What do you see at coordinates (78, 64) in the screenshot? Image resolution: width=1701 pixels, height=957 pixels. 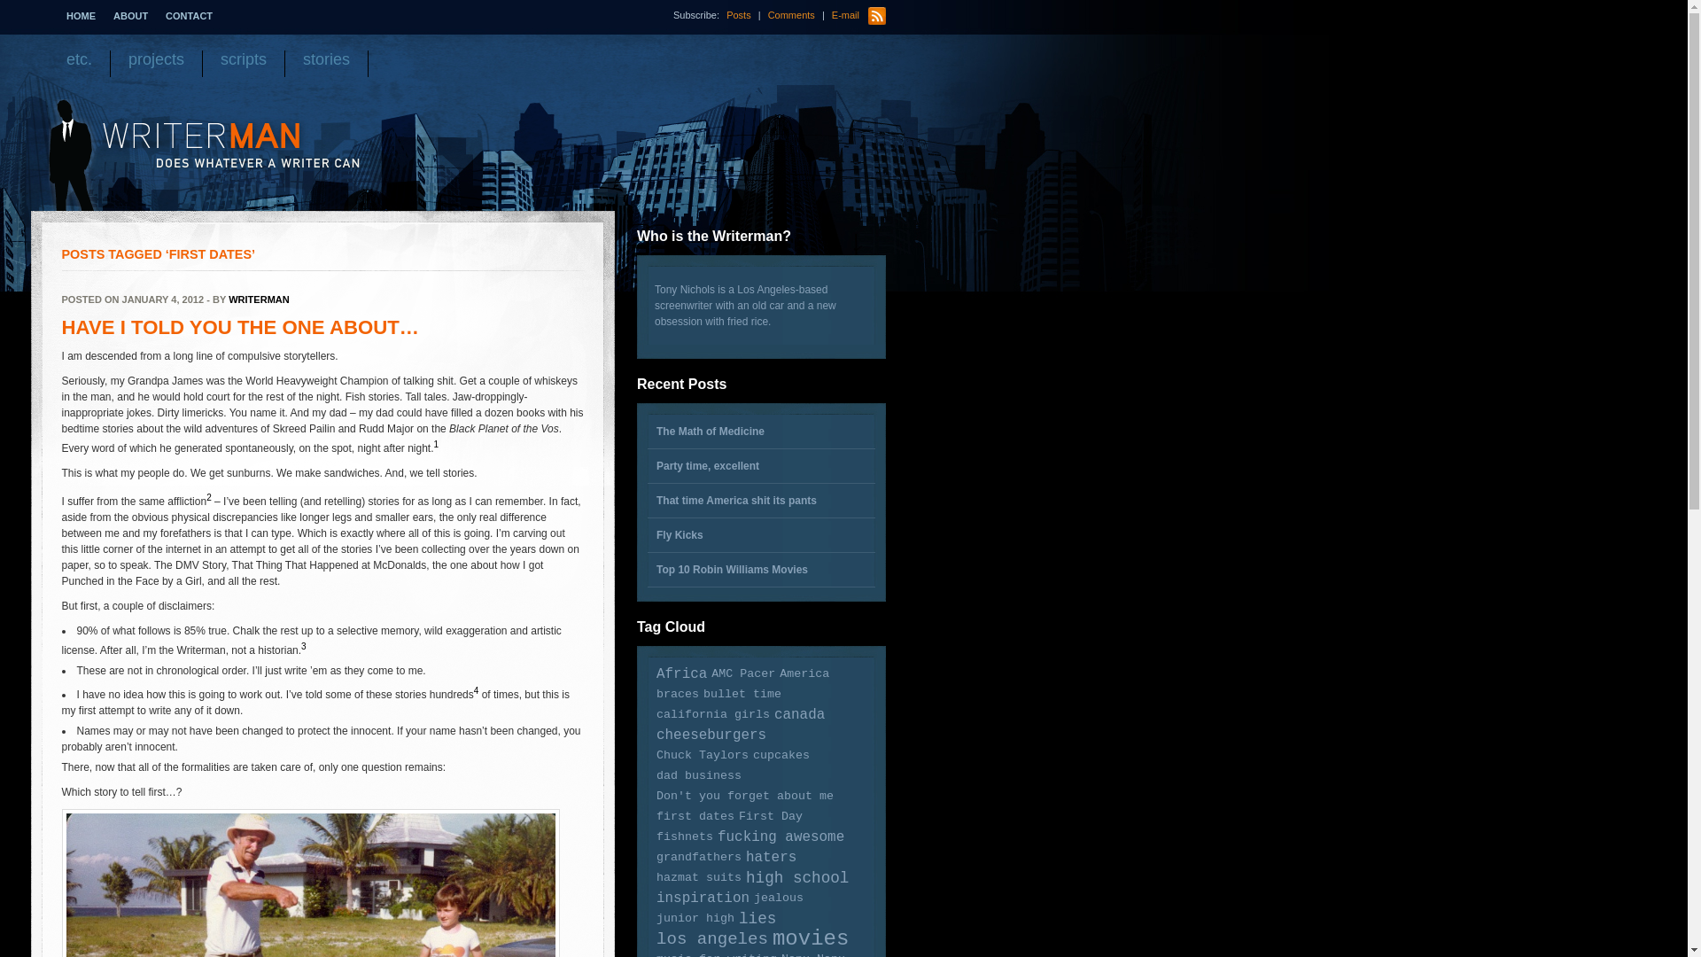 I see `View Posts in "etc.": ` at bounding box center [78, 64].